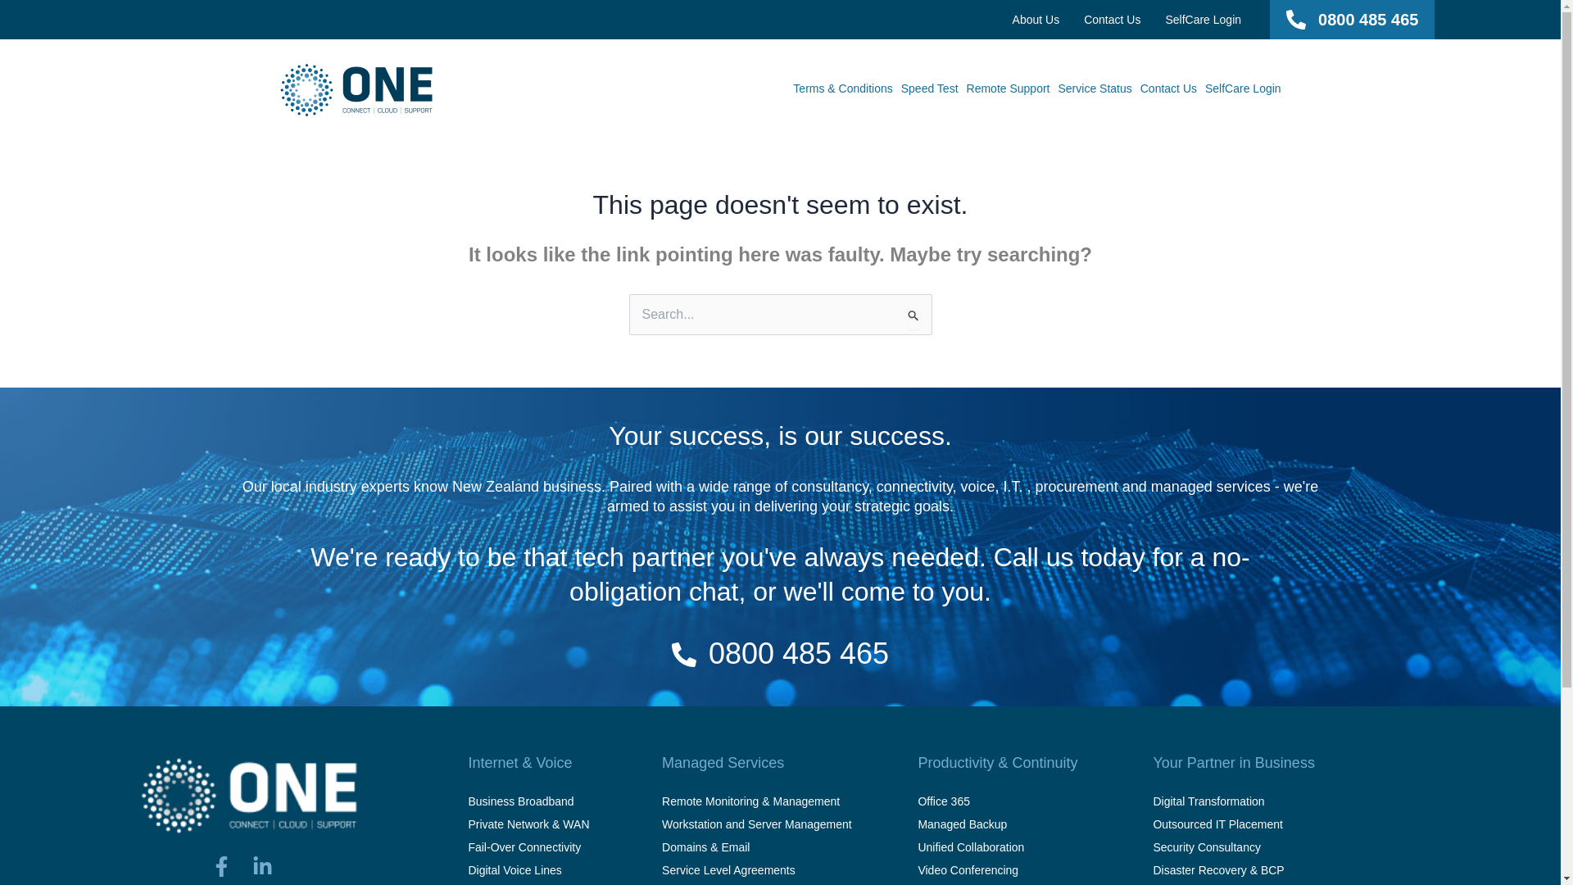 The image size is (1573, 885). What do you see at coordinates (929, 88) in the screenshot?
I see `Speed Test` at bounding box center [929, 88].